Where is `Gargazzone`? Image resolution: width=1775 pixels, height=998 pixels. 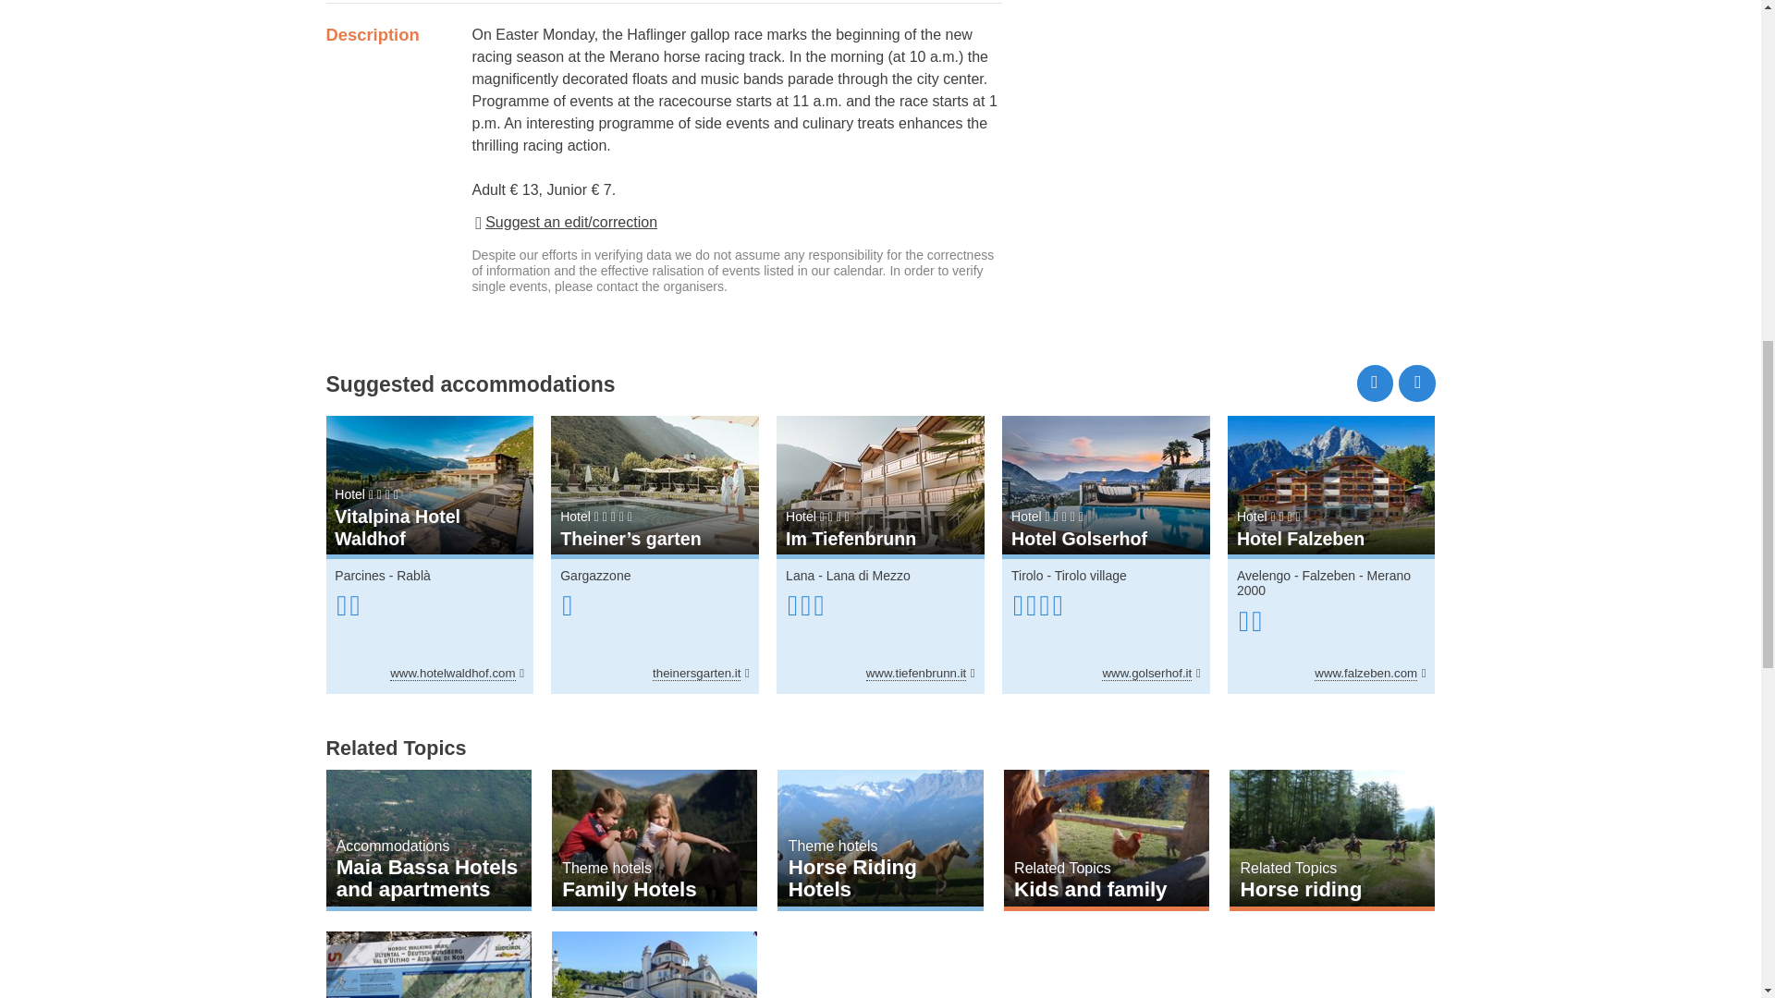 Gargazzone is located at coordinates (595, 575).